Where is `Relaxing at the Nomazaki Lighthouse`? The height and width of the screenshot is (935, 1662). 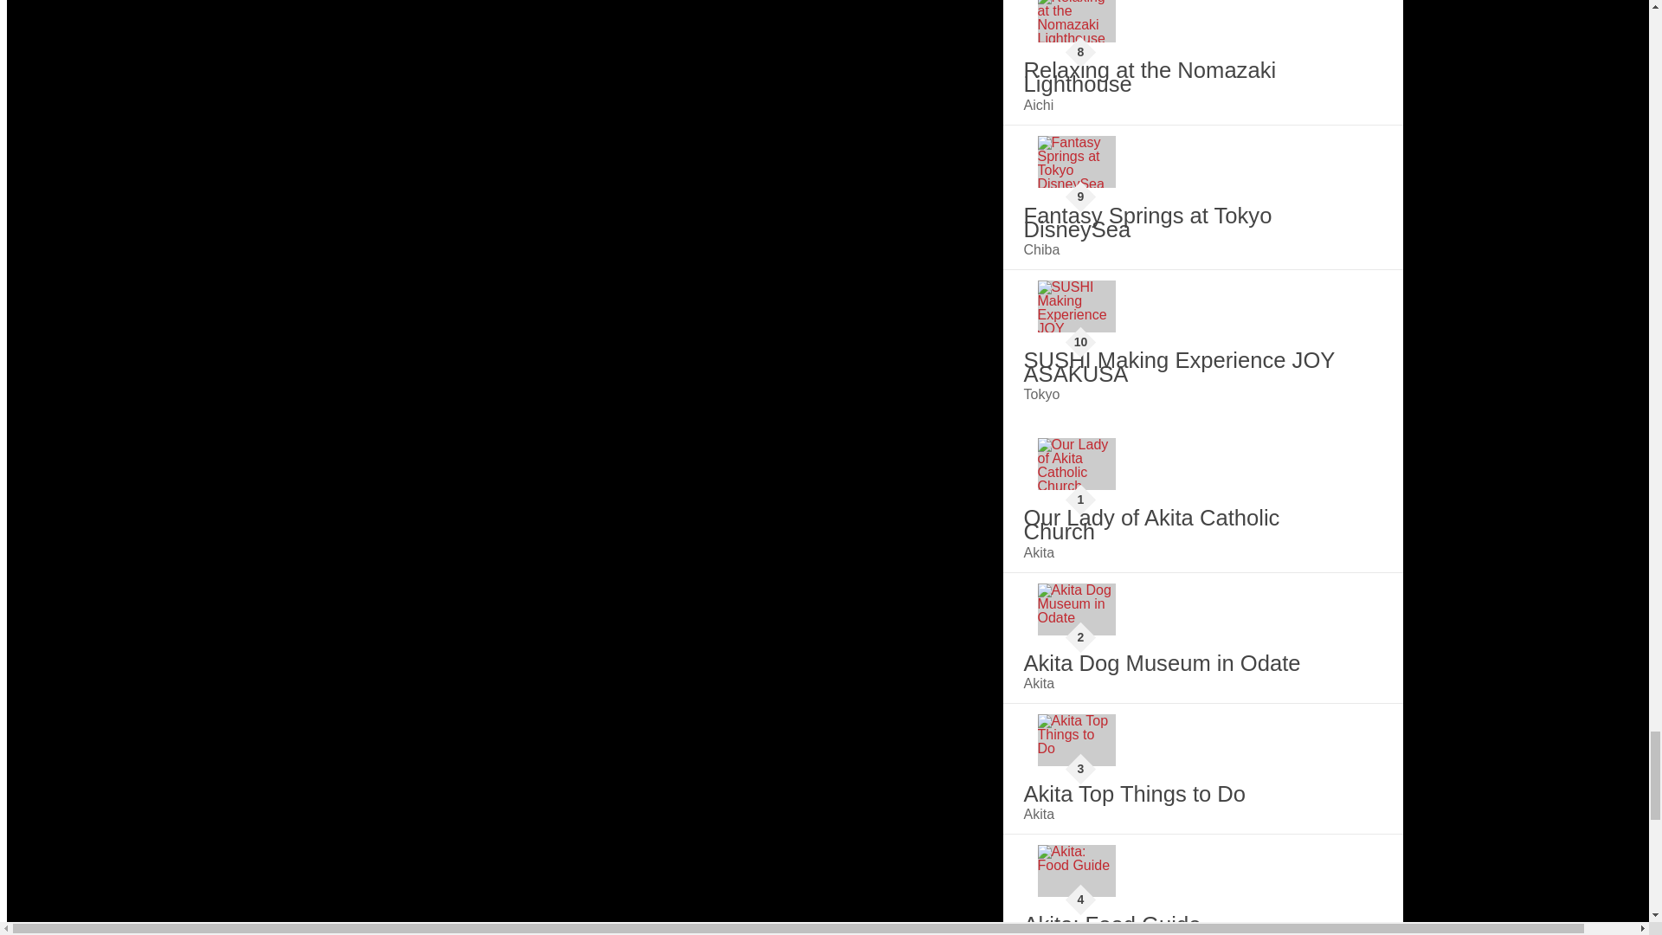 Relaxing at the Nomazaki Lighthouse is located at coordinates (1076, 21).